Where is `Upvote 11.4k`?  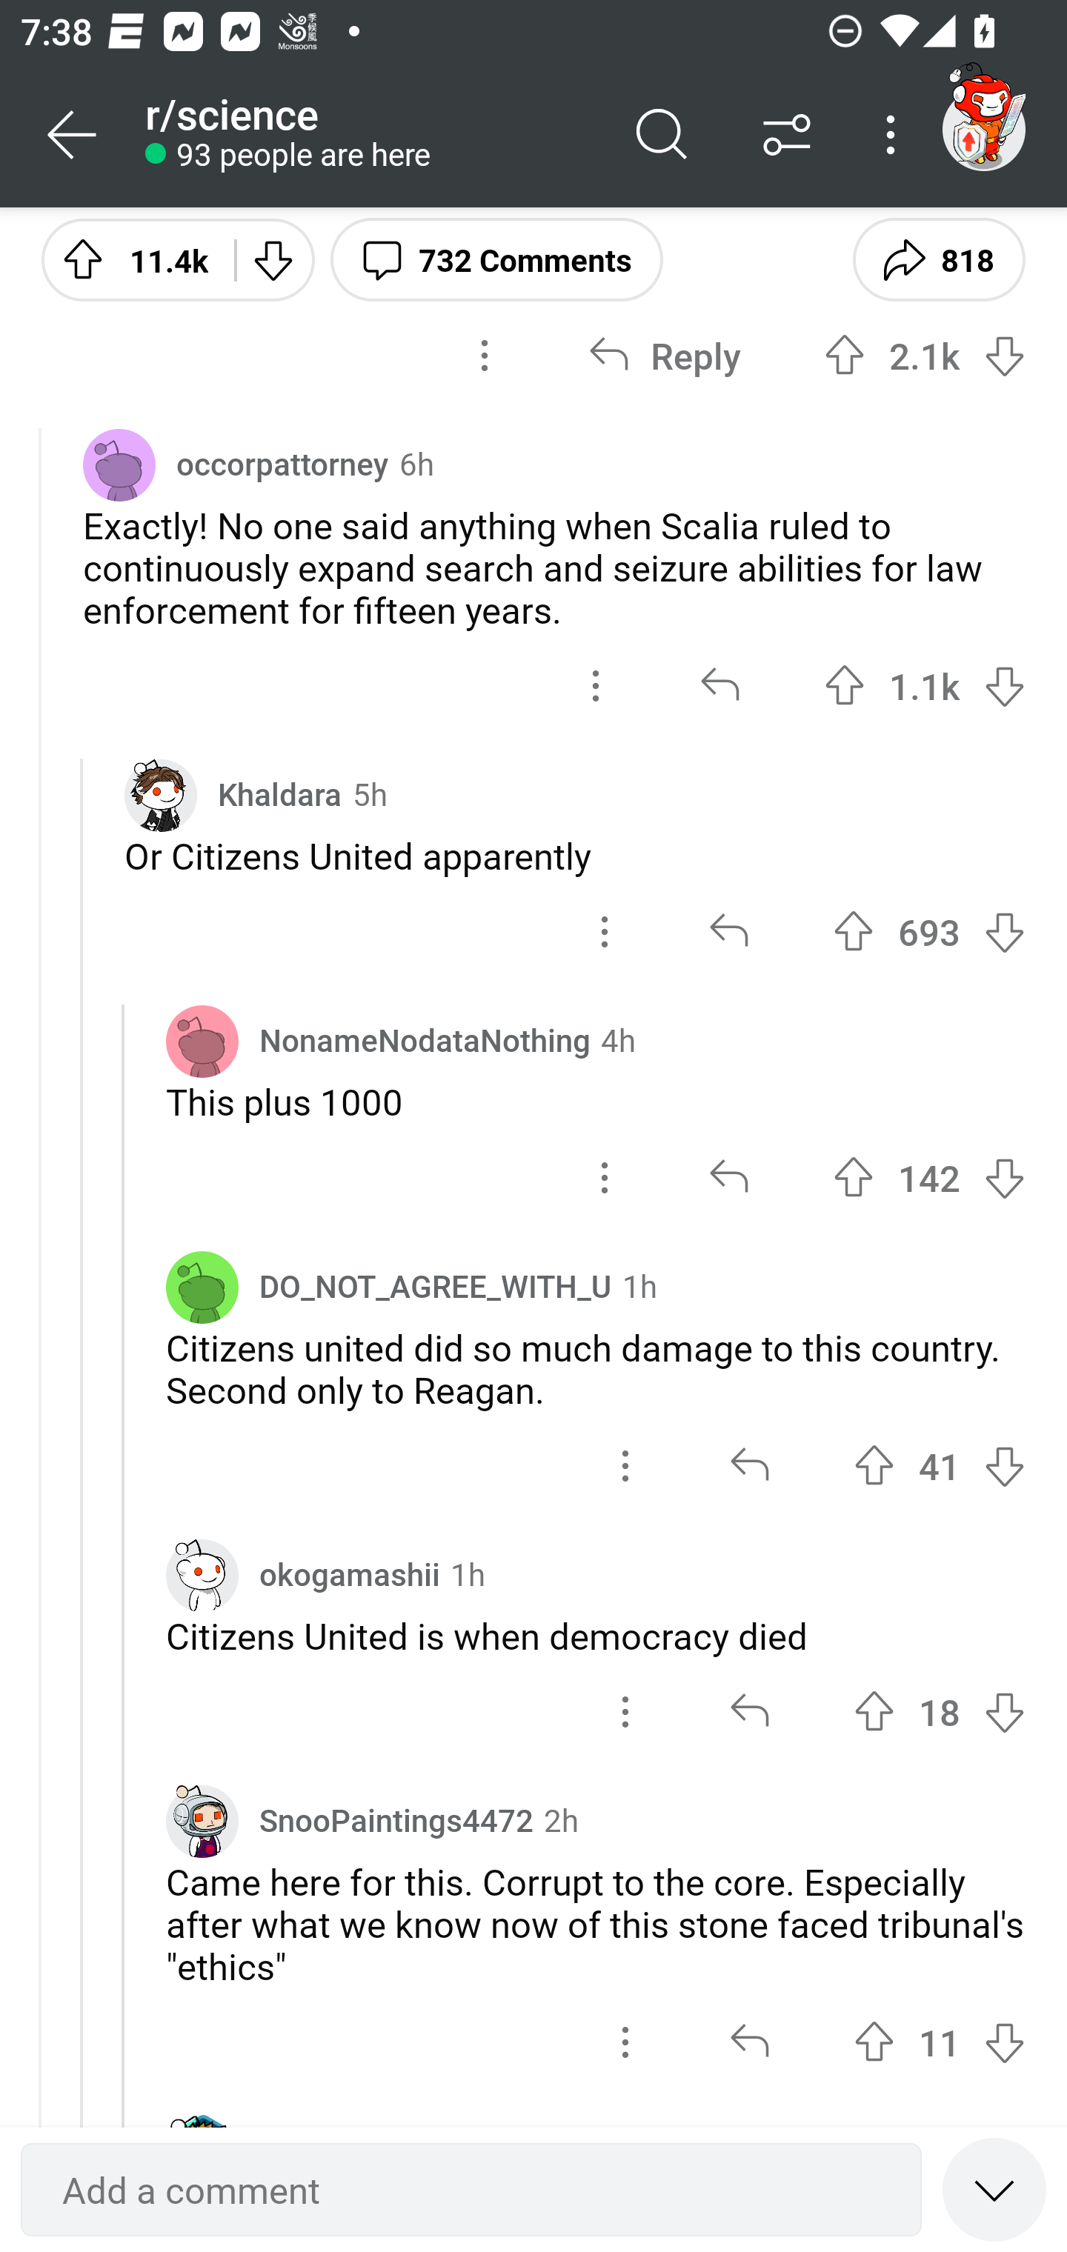 Upvote 11.4k is located at coordinates (127, 259).